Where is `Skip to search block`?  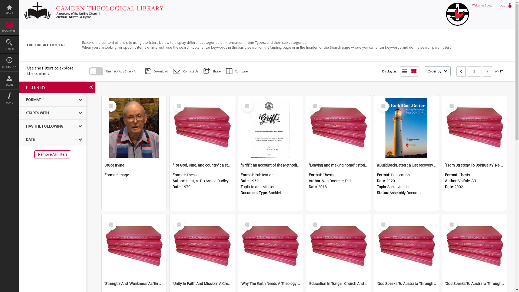
Skip to search block is located at coordinates (19, 71).